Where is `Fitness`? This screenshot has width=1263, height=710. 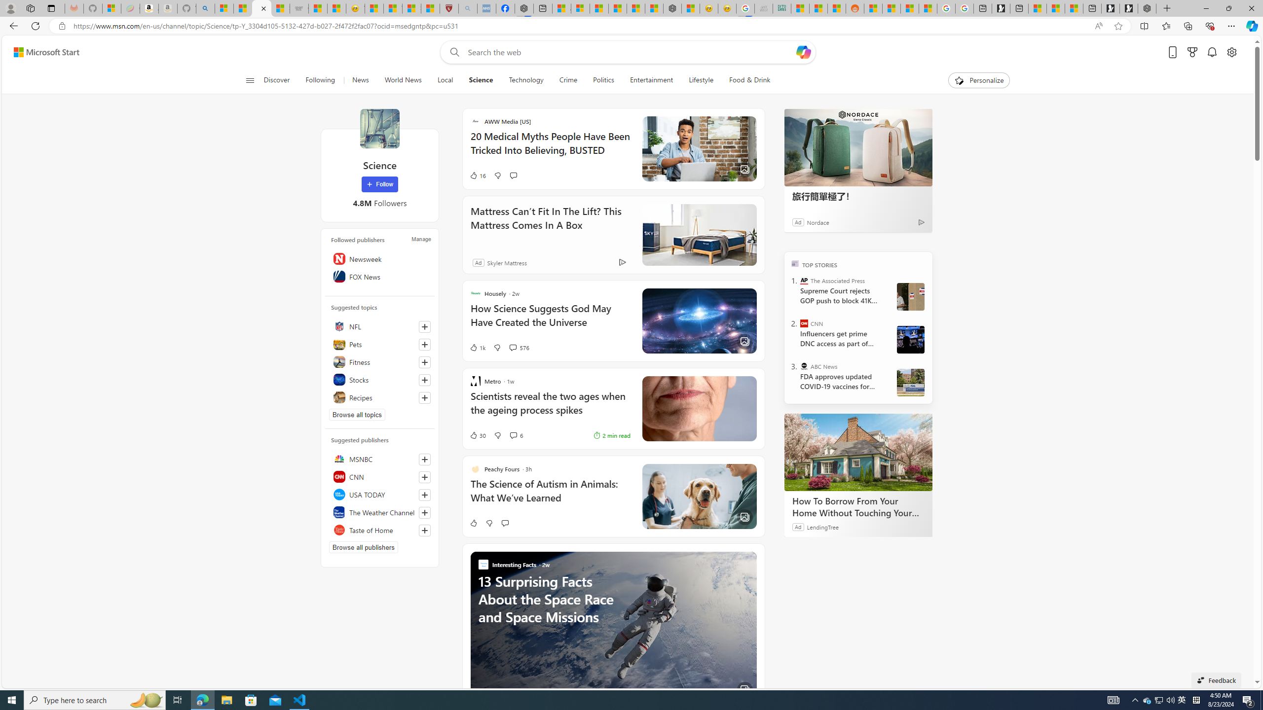
Fitness is located at coordinates (380, 362).